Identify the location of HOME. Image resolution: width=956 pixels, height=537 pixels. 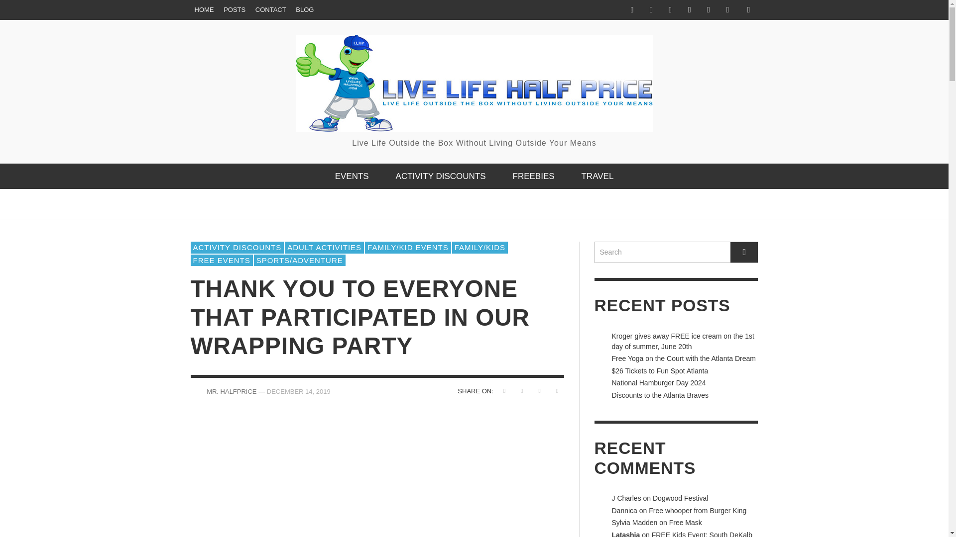
(204, 10).